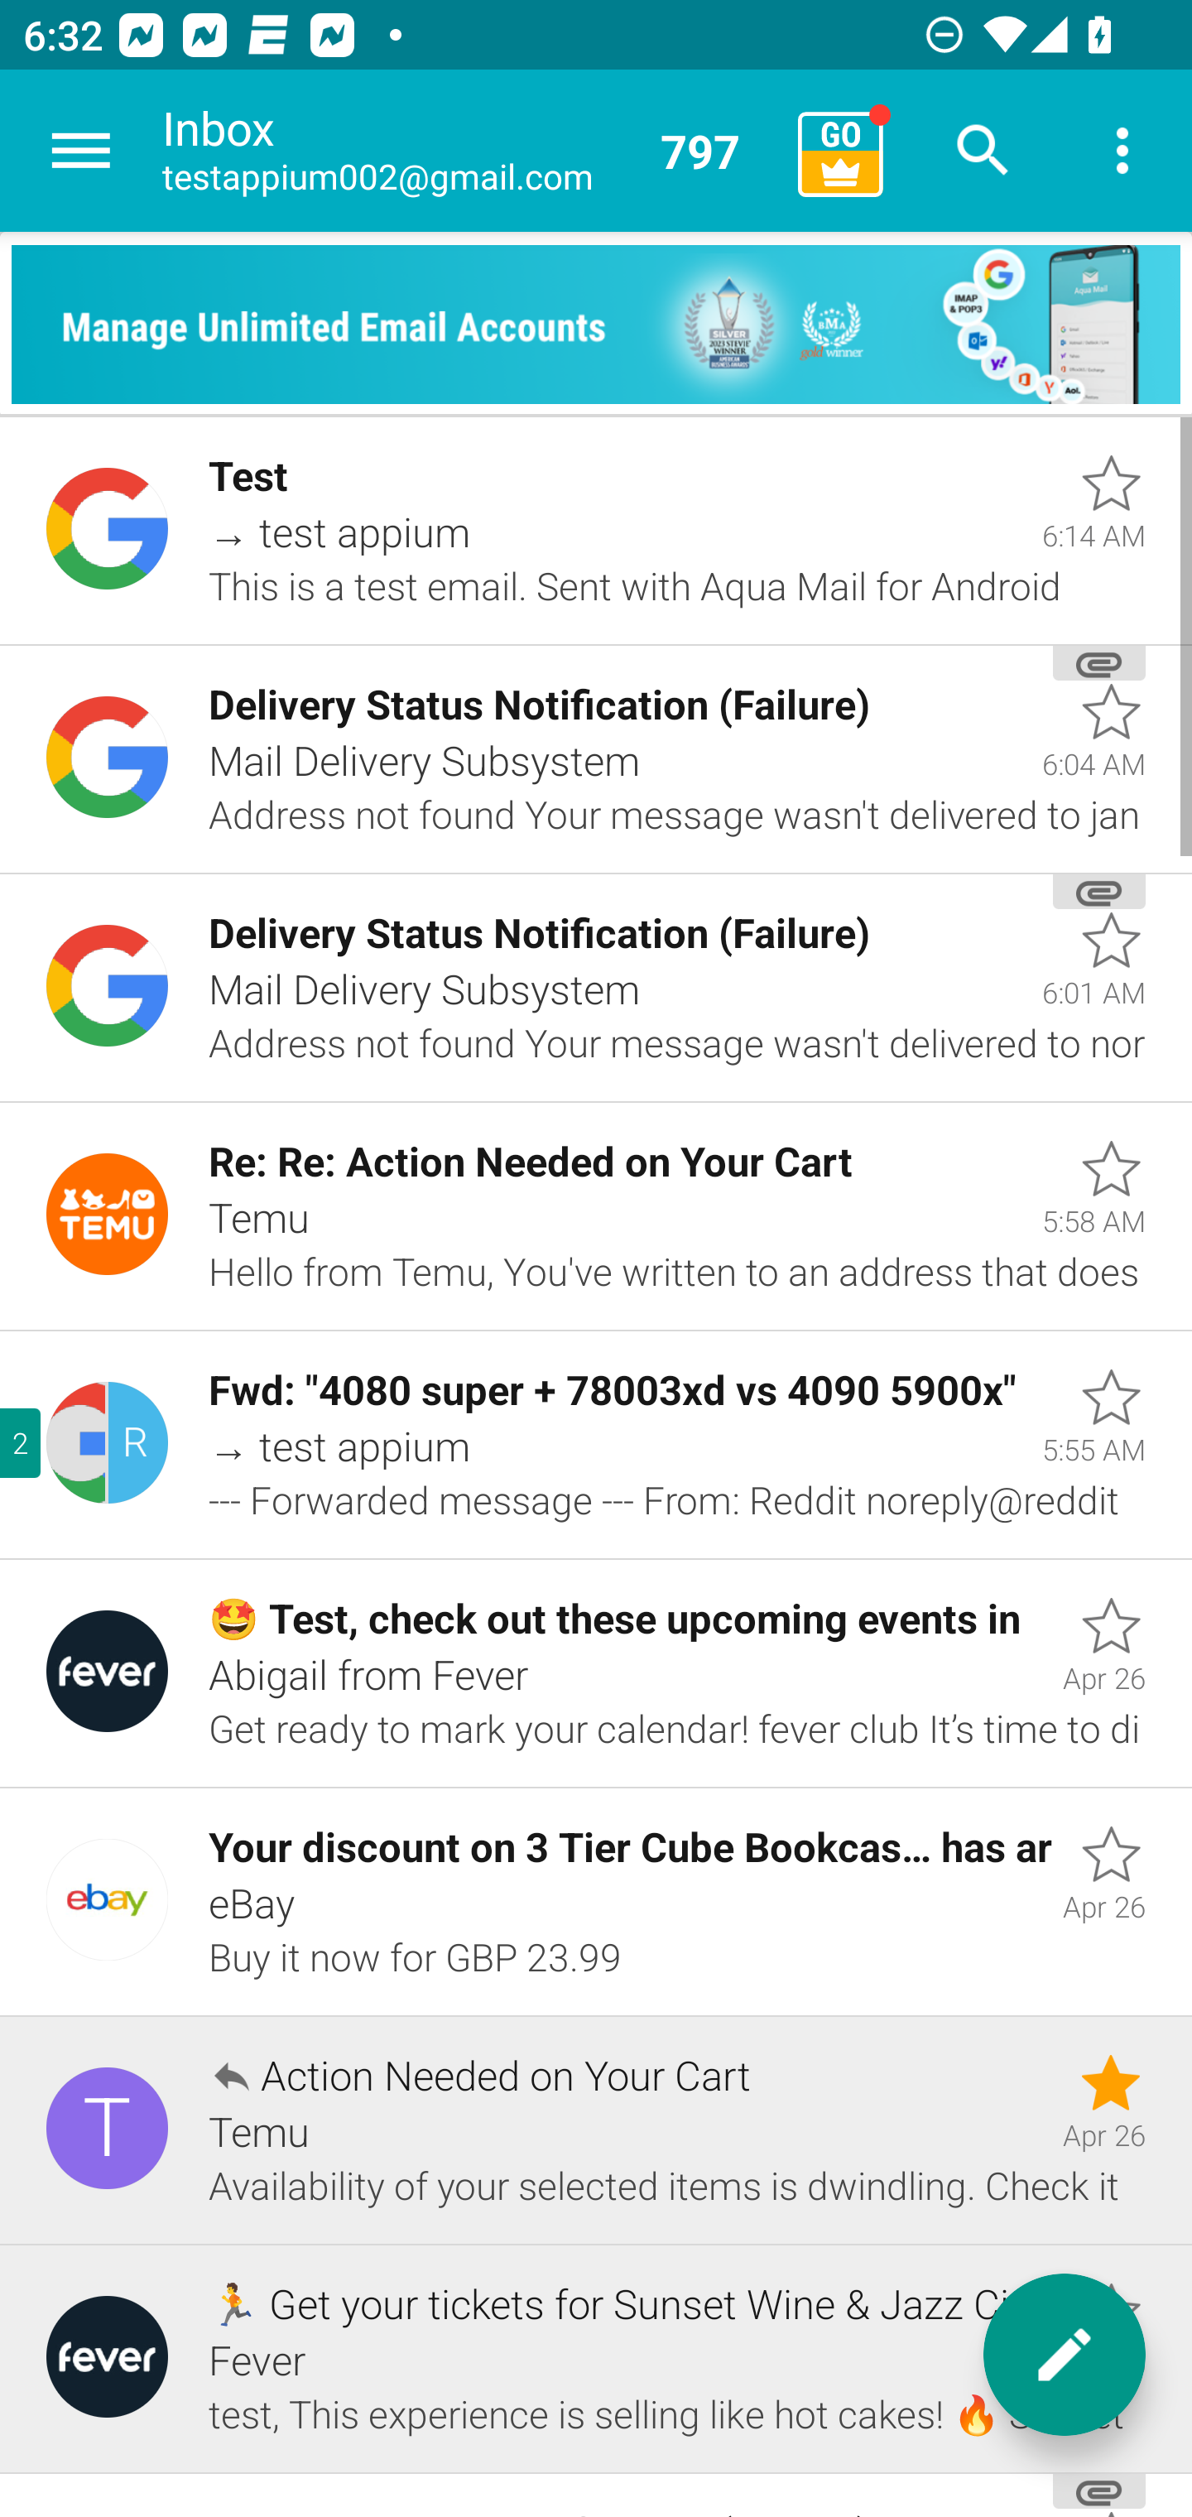  Describe the element at coordinates (469, 151) in the screenshot. I see `Inbox testappium002@gmail.com 797` at that location.